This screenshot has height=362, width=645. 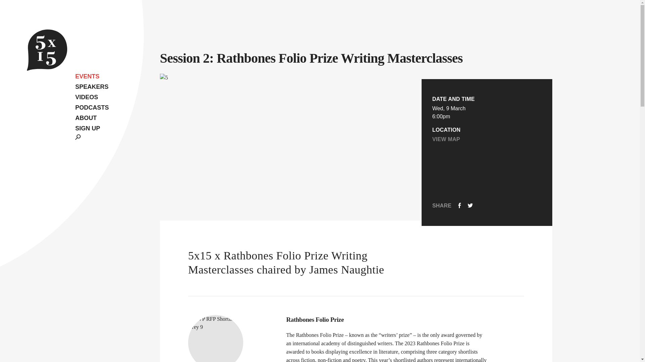 What do you see at coordinates (470, 205) in the screenshot?
I see `TWITTER` at bounding box center [470, 205].